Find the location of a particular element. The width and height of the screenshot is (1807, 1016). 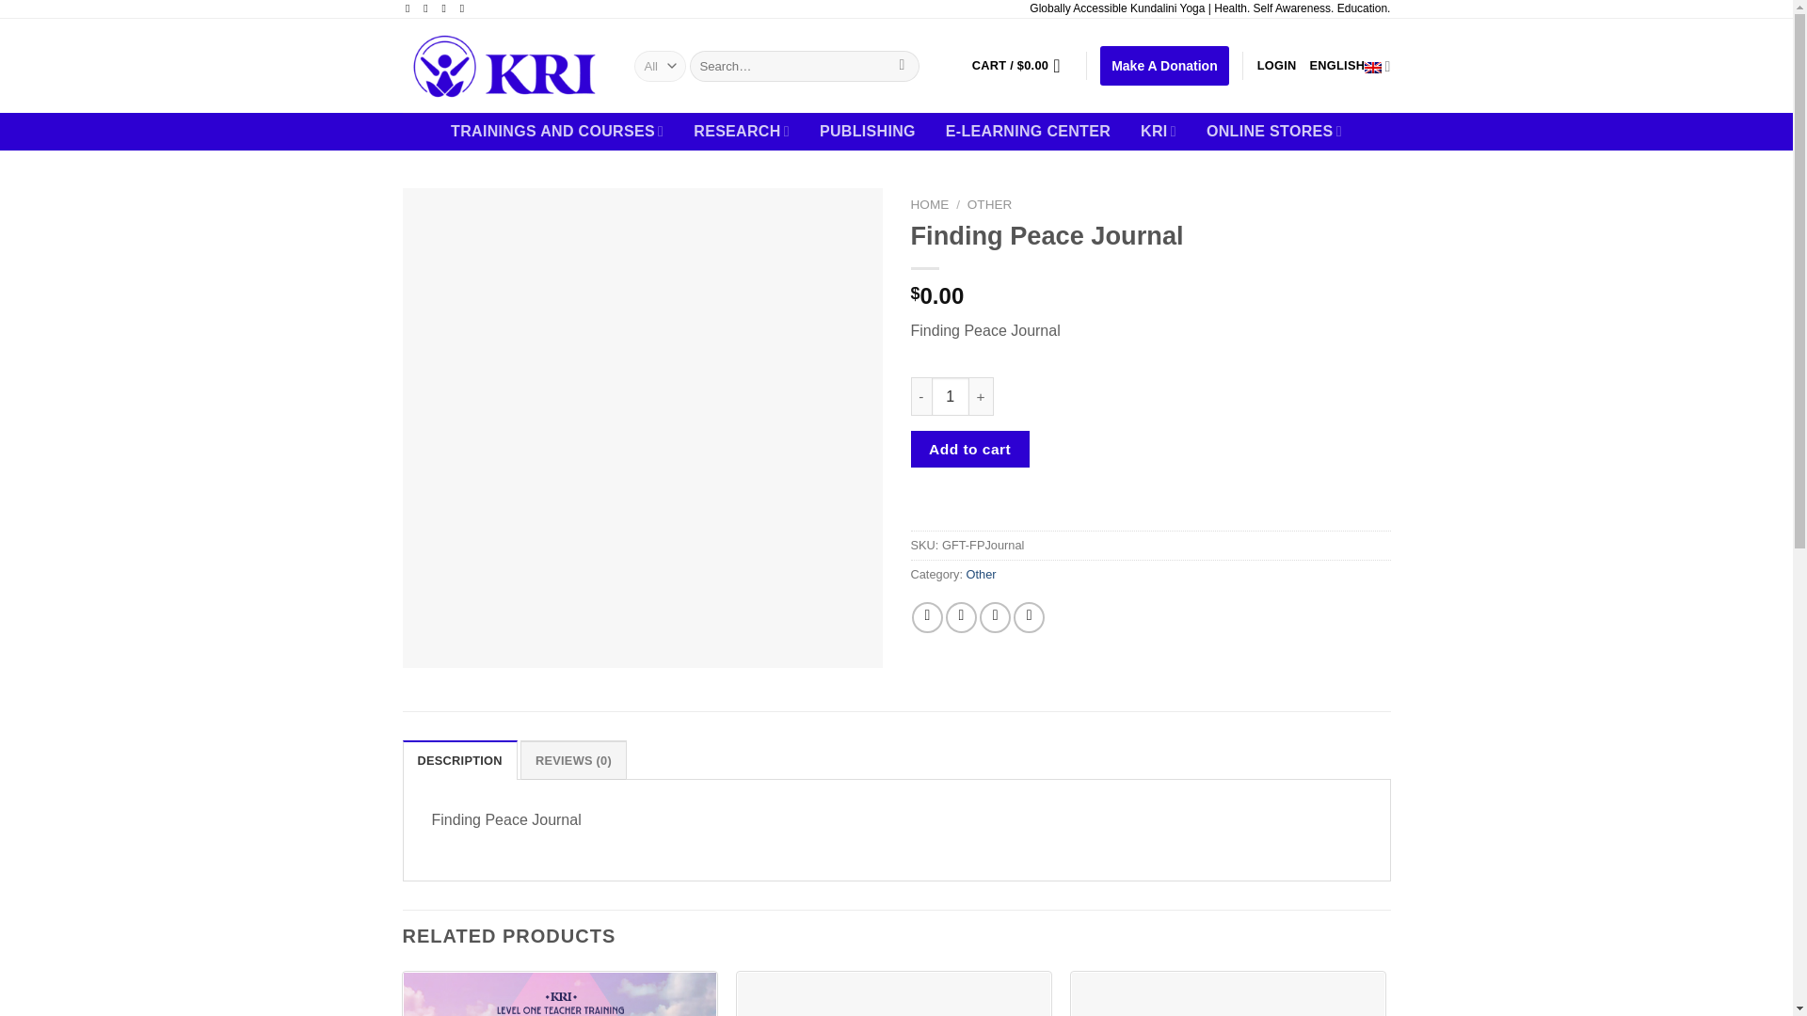

Login is located at coordinates (1277, 65).